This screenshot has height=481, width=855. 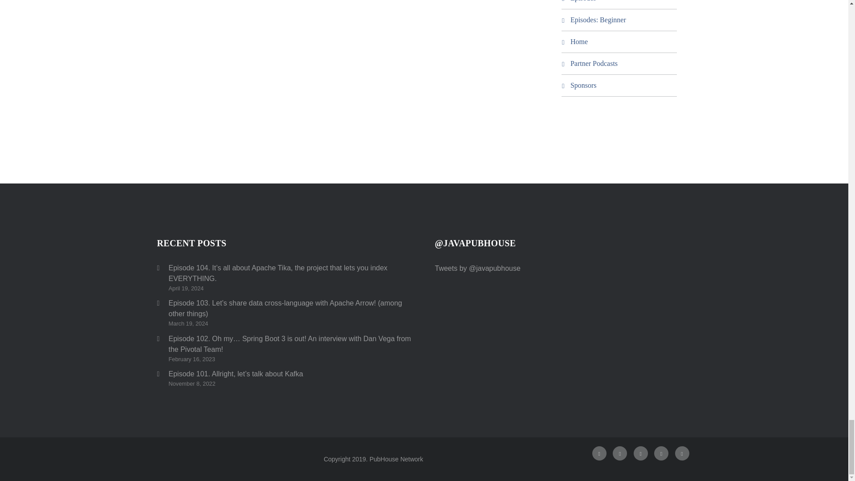 I want to click on Spotify, so click(x=620, y=453).